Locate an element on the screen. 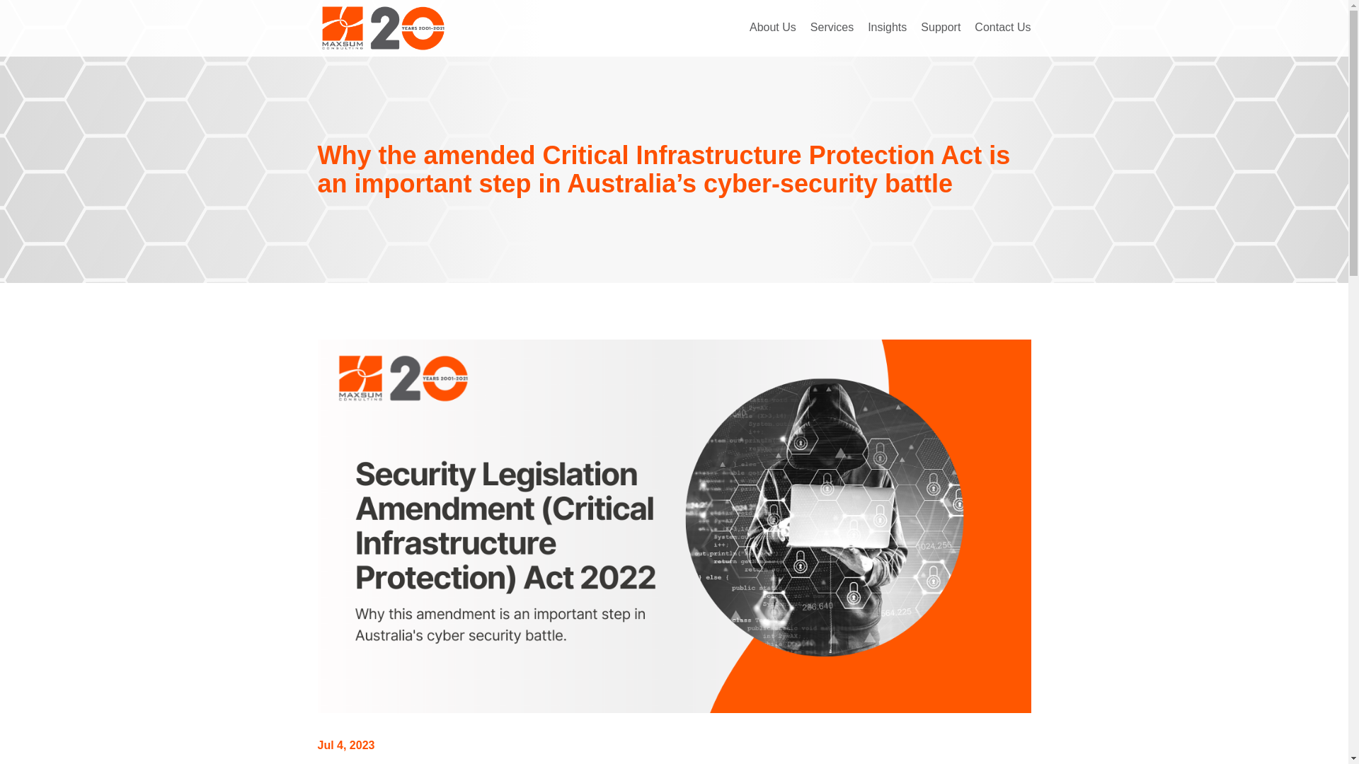 The width and height of the screenshot is (1359, 764). Support is located at coordinates (941, 28).